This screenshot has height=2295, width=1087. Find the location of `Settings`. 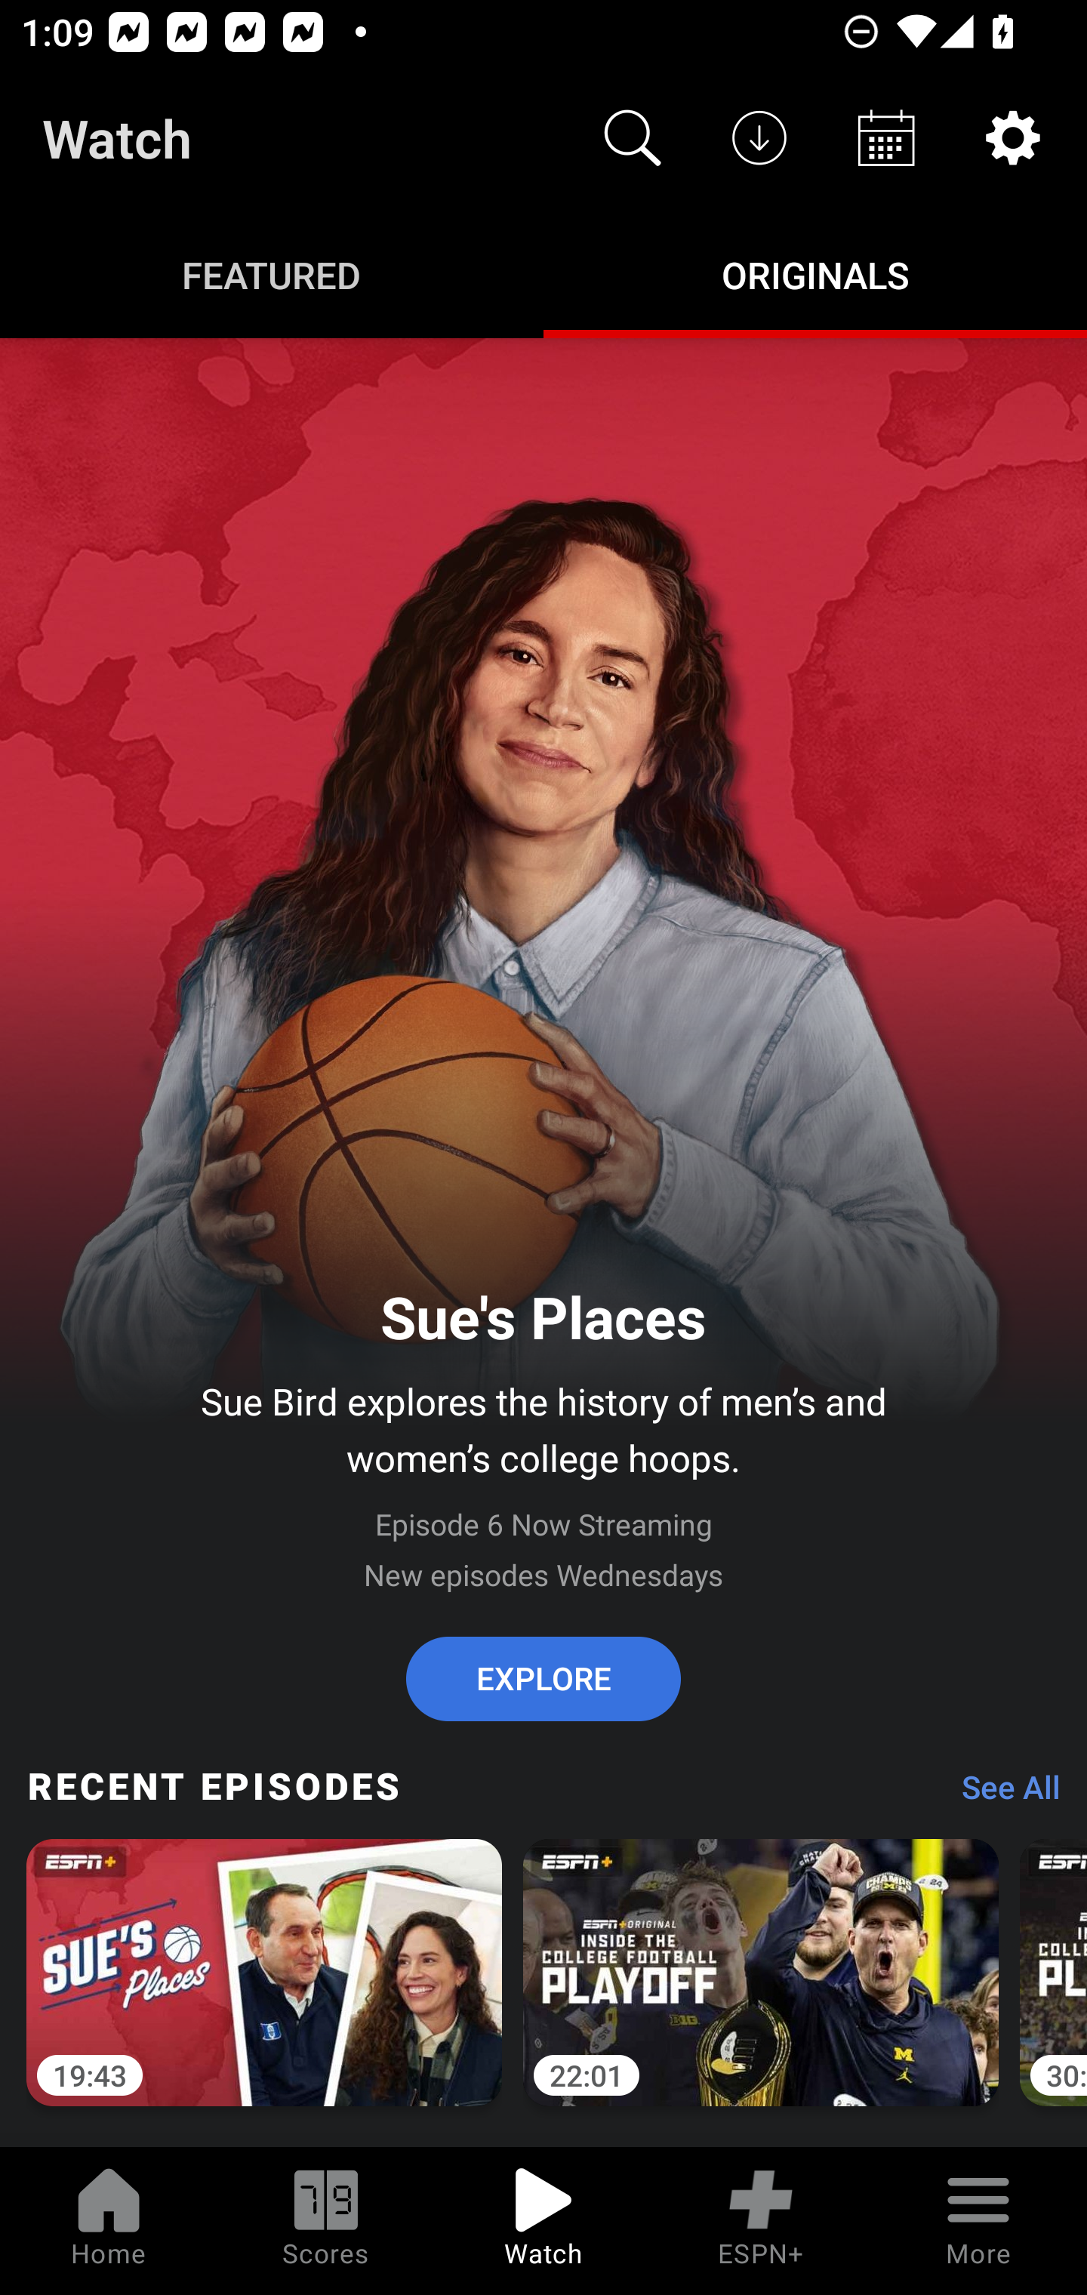

Settings is located at coordinates (1013, 137).